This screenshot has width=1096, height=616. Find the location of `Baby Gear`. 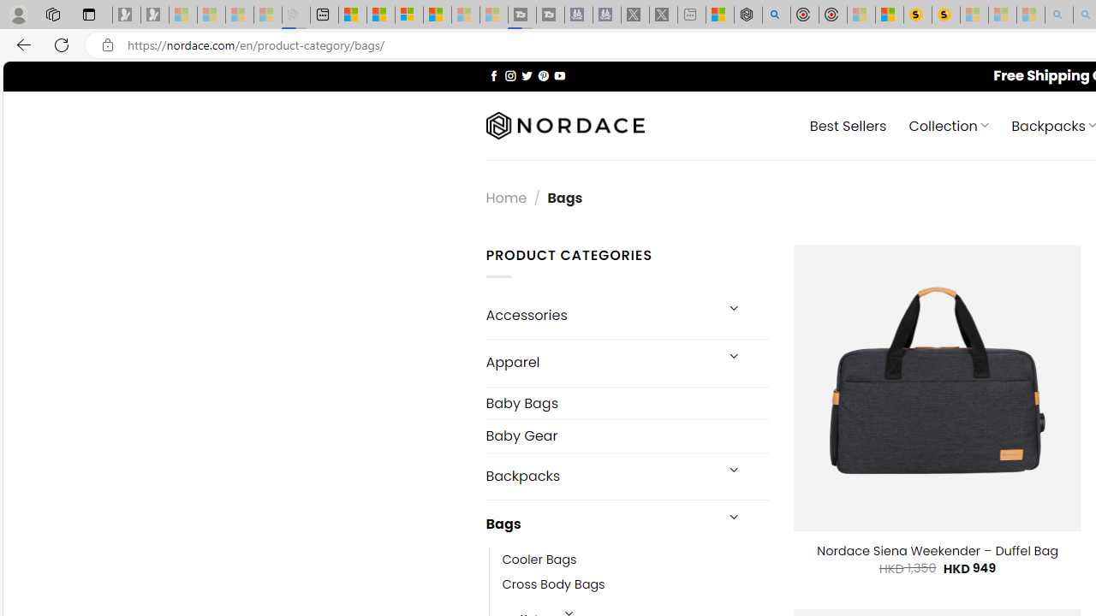

Baby Gear is located at coordinates (627, 436).